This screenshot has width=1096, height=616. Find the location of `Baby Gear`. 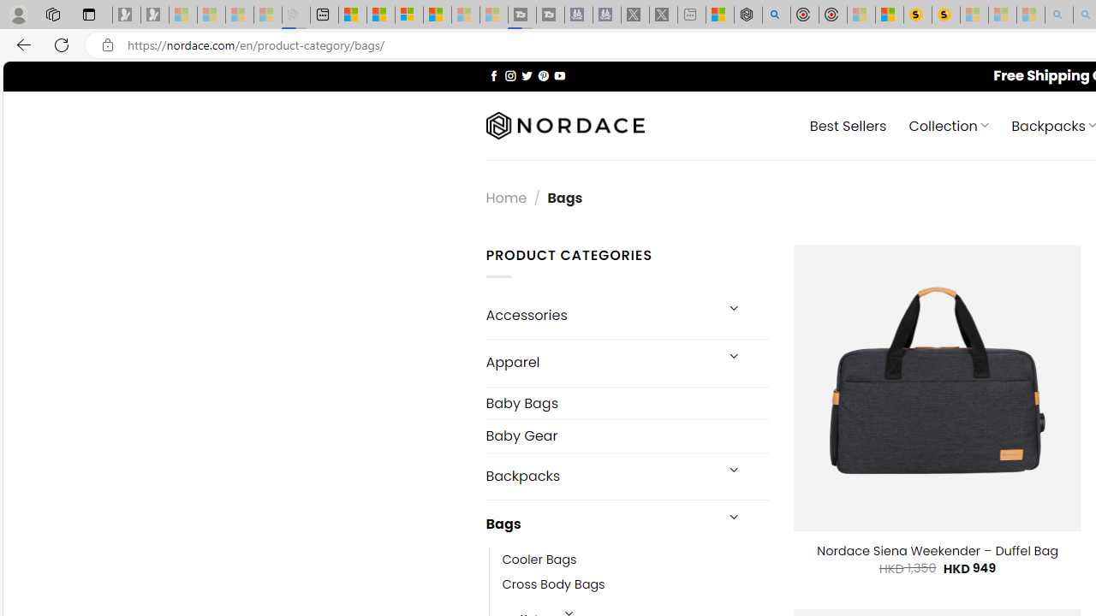

Baby Gear is located at coordinates (627, 436).